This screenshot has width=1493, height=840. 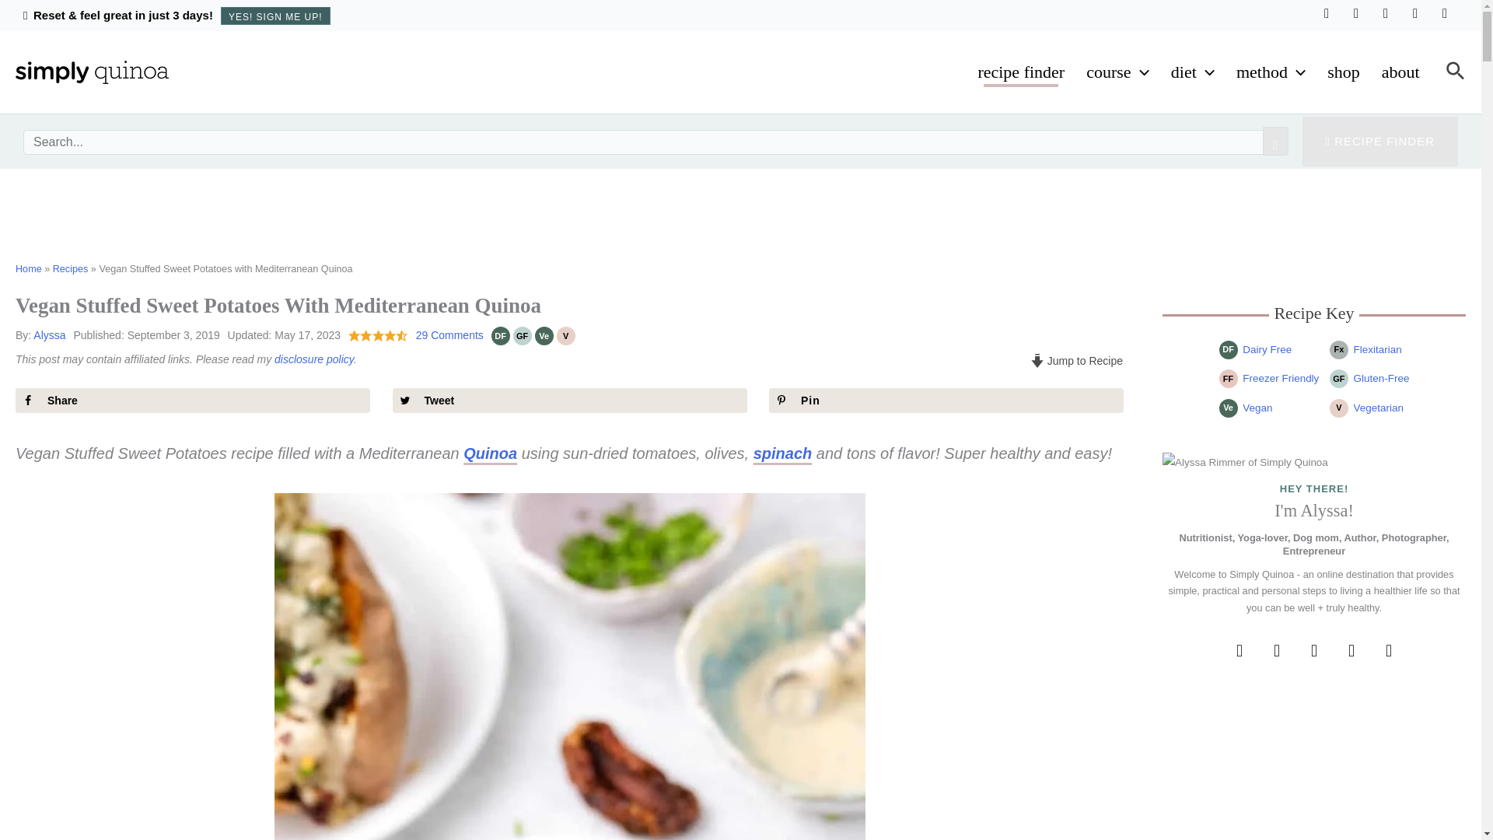 What do you see at coordinates (1415, 12) in the screenshot?
I see `Pinterest` at bounding box center [1415, 12].